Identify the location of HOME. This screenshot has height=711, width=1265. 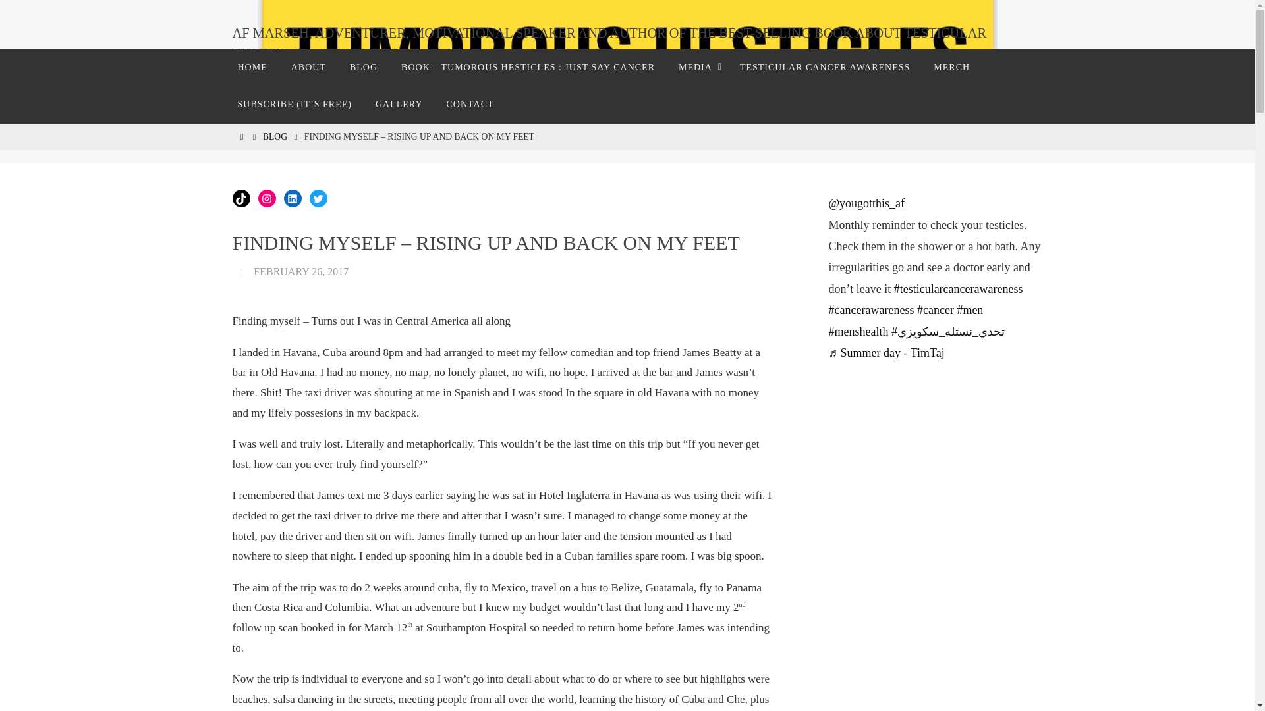
(241, 136).